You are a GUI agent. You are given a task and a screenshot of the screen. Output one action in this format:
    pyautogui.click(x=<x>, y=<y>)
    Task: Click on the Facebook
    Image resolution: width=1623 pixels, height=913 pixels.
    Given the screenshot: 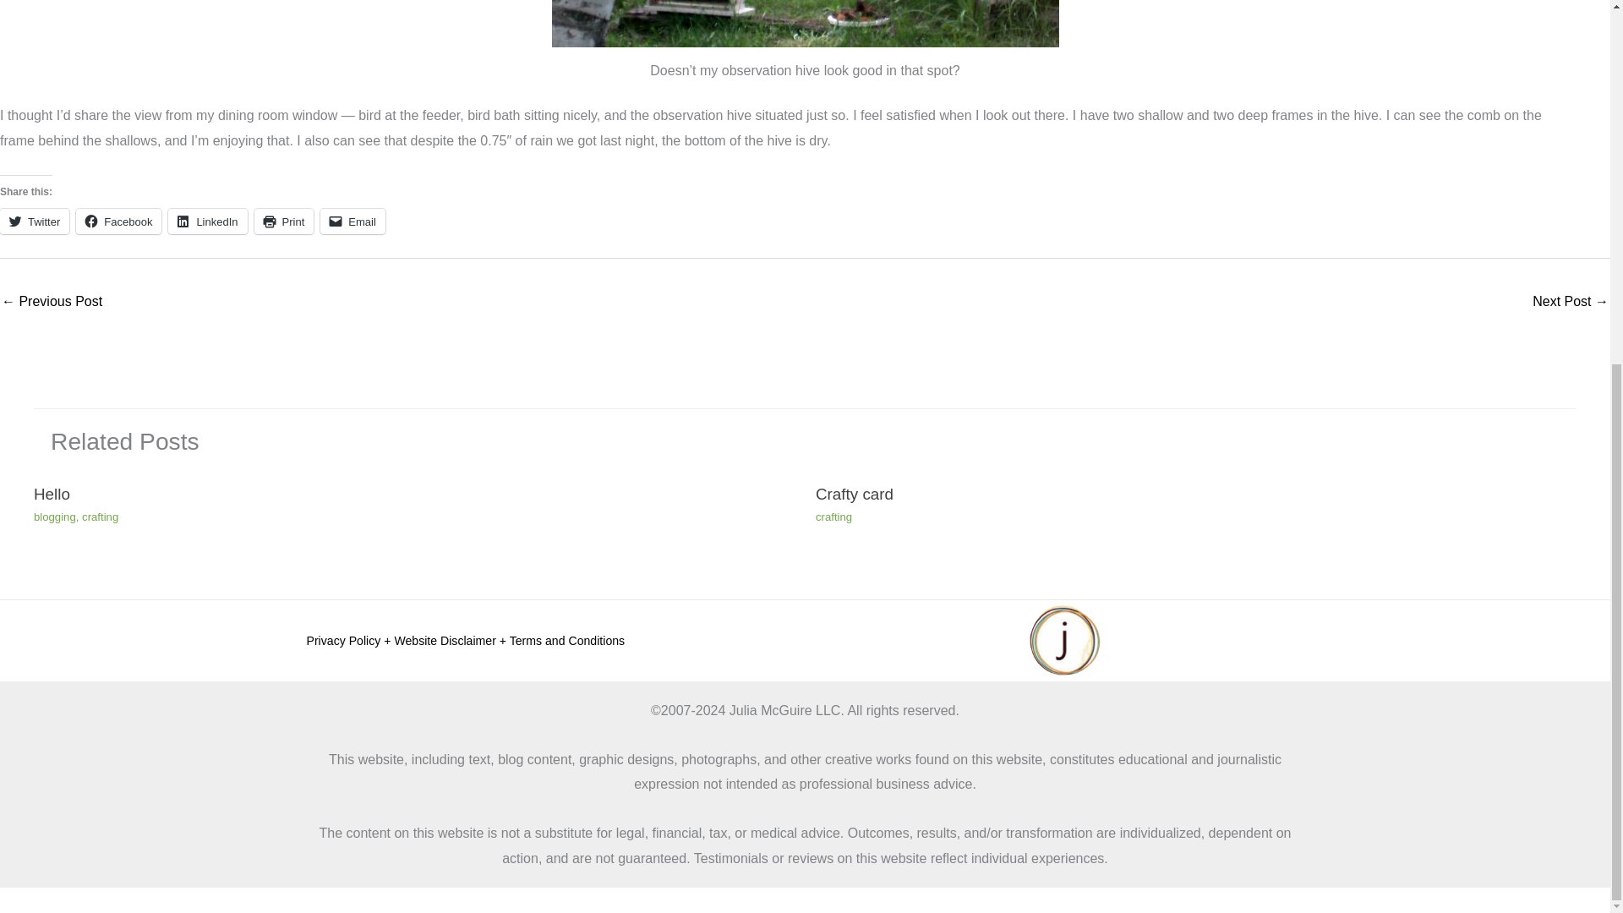 What is the action you would take?
    pyautogui.click(x=118, y=221)
    